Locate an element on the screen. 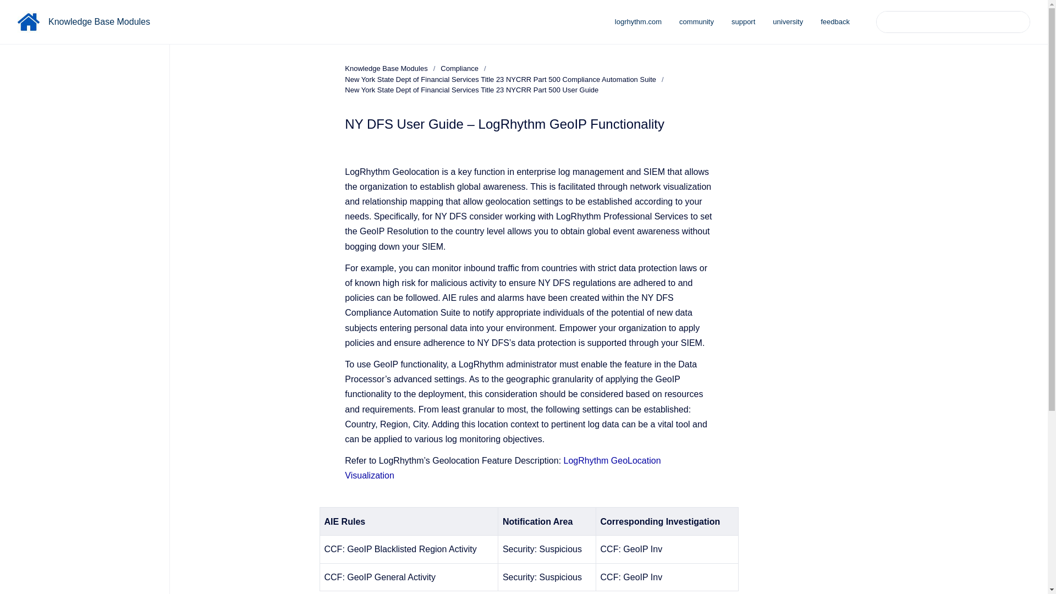  university is located at coordinates (788, 22).